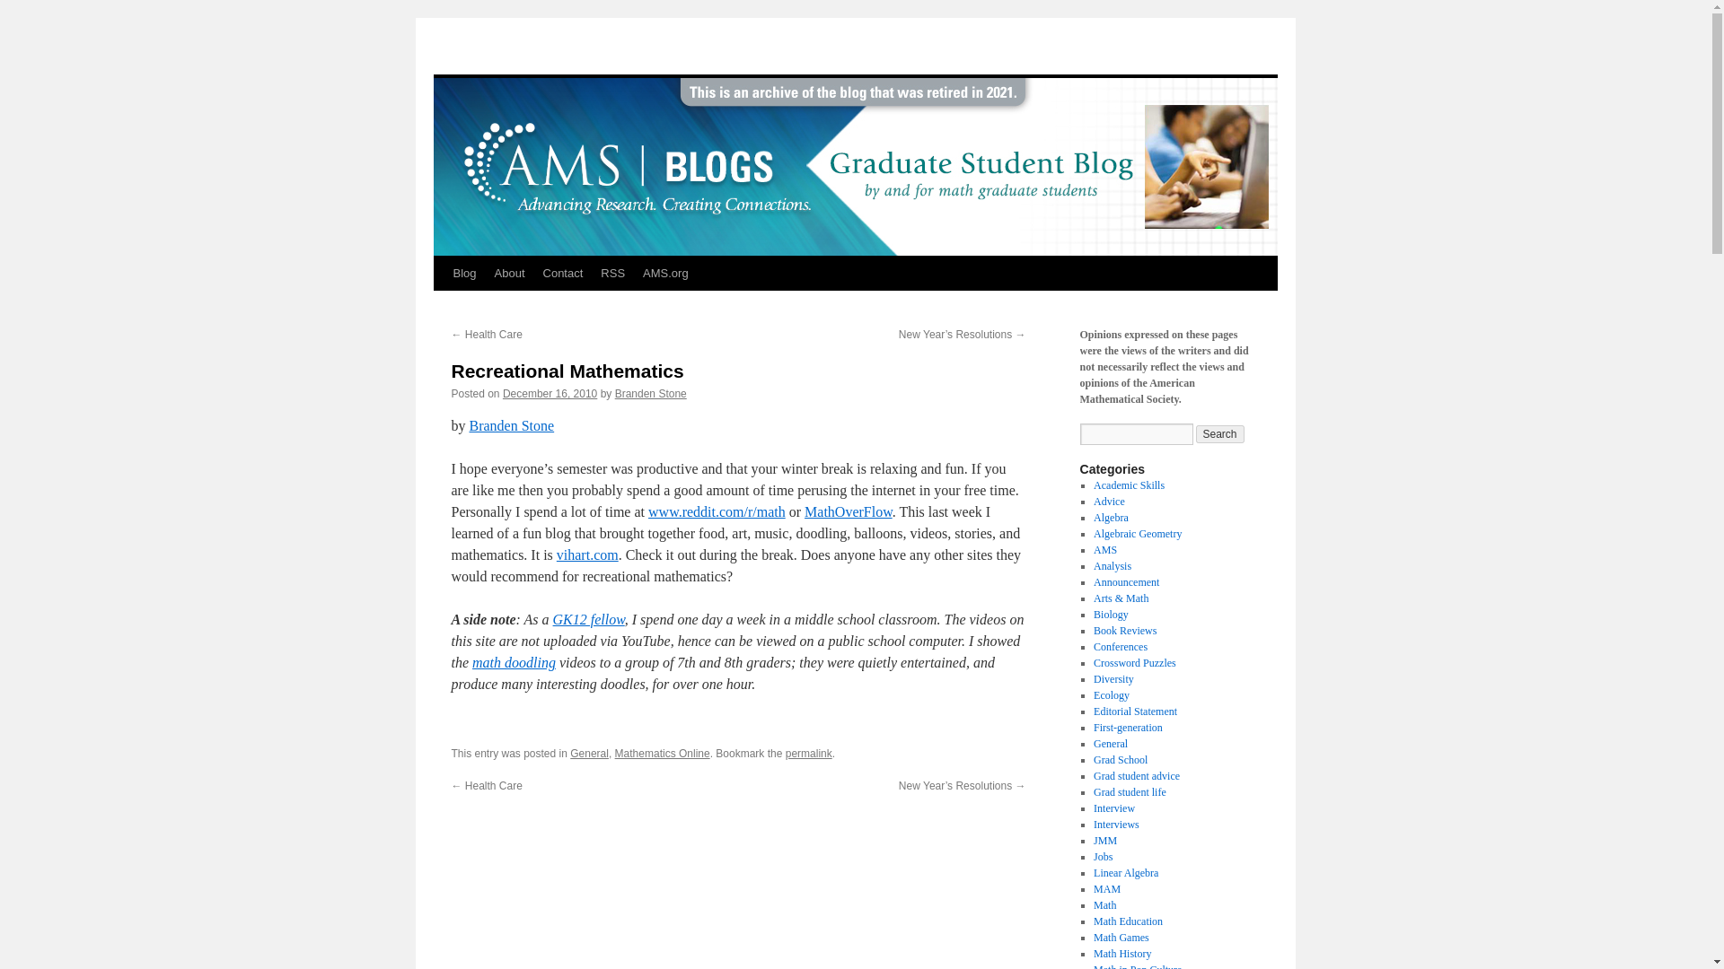 The image size is (1724, 969). I want to click on Contact, so click(564, 274).